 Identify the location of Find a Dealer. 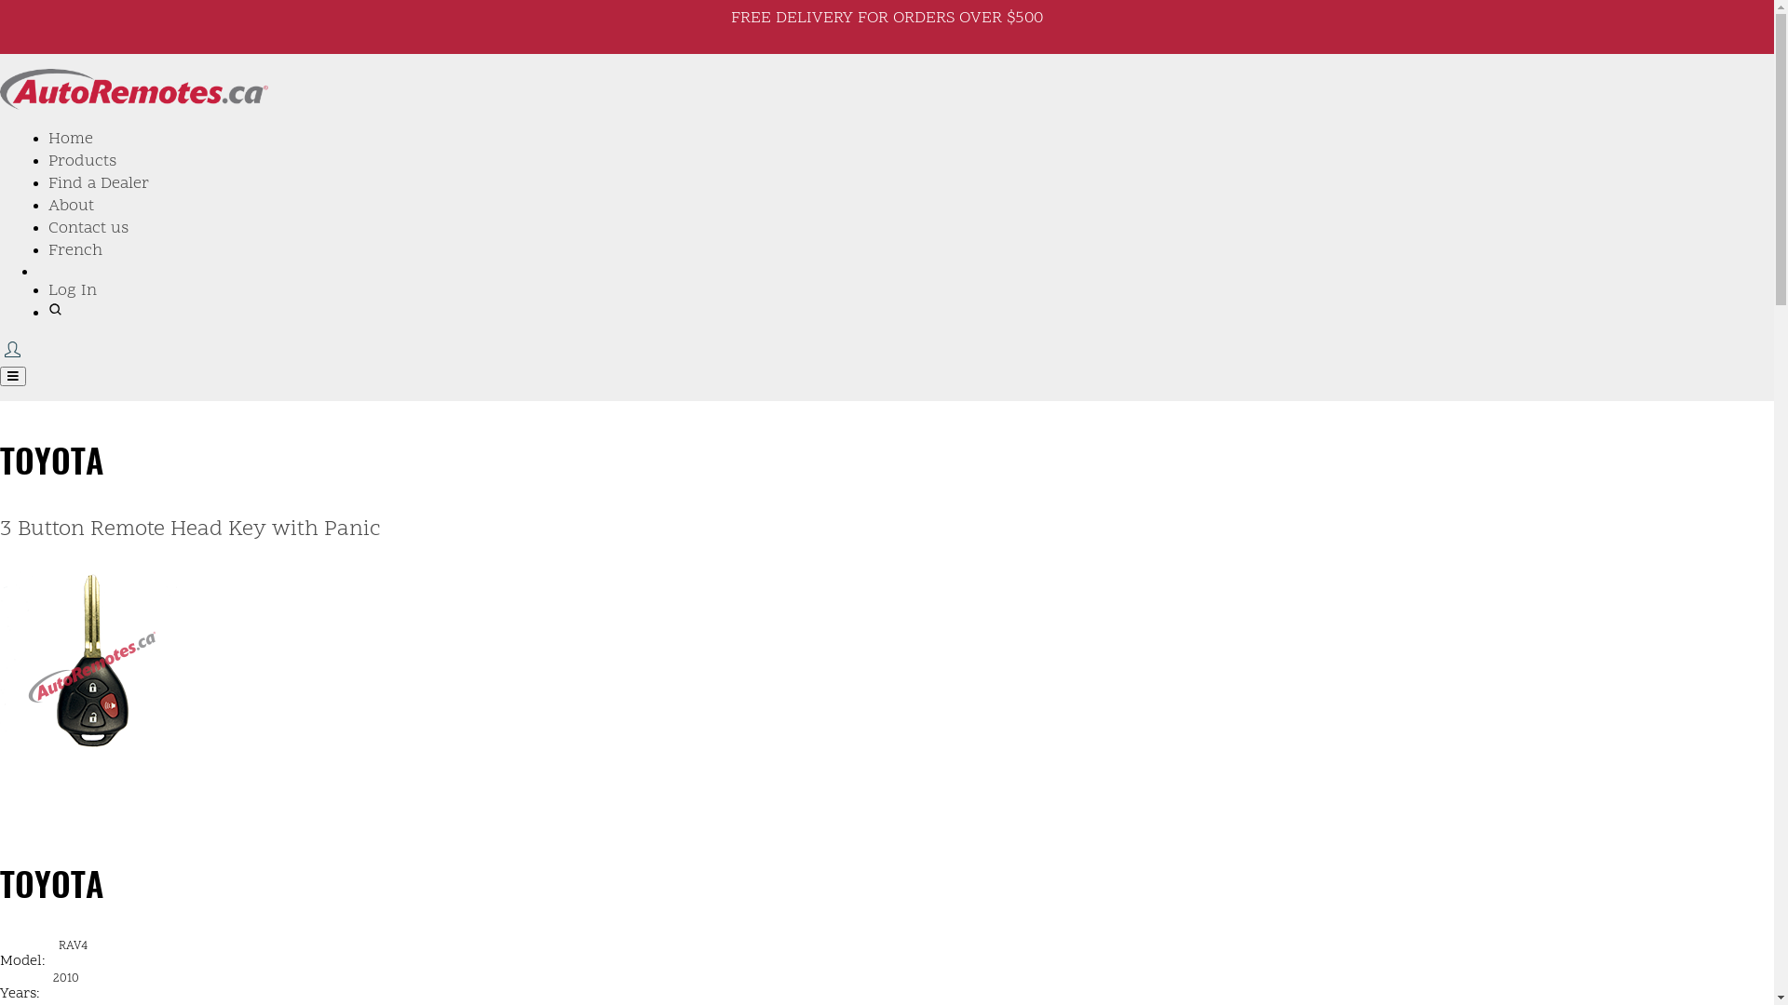
(99, 184).